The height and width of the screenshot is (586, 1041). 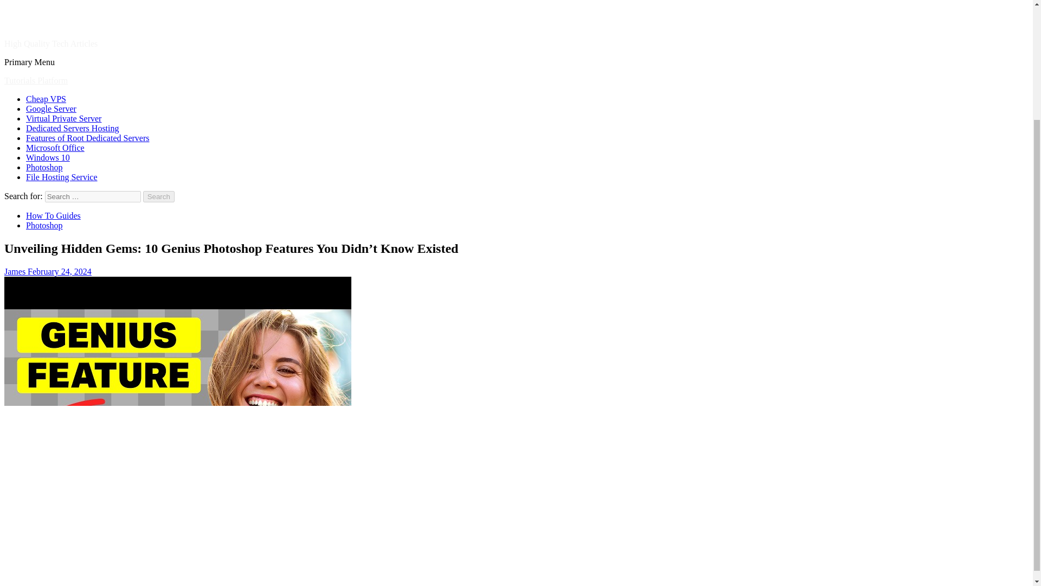 What do you see at coordinates (29, 62) in the screenshot?
I see `Primary Menu` at bounding box center [29, 62].